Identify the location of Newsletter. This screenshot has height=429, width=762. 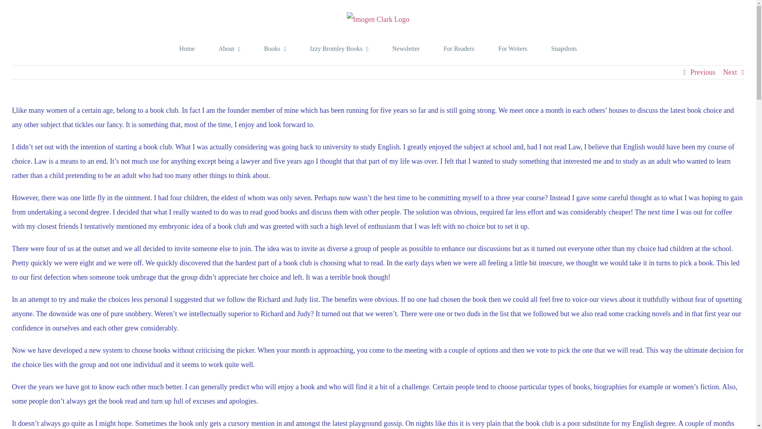
(406, 48).